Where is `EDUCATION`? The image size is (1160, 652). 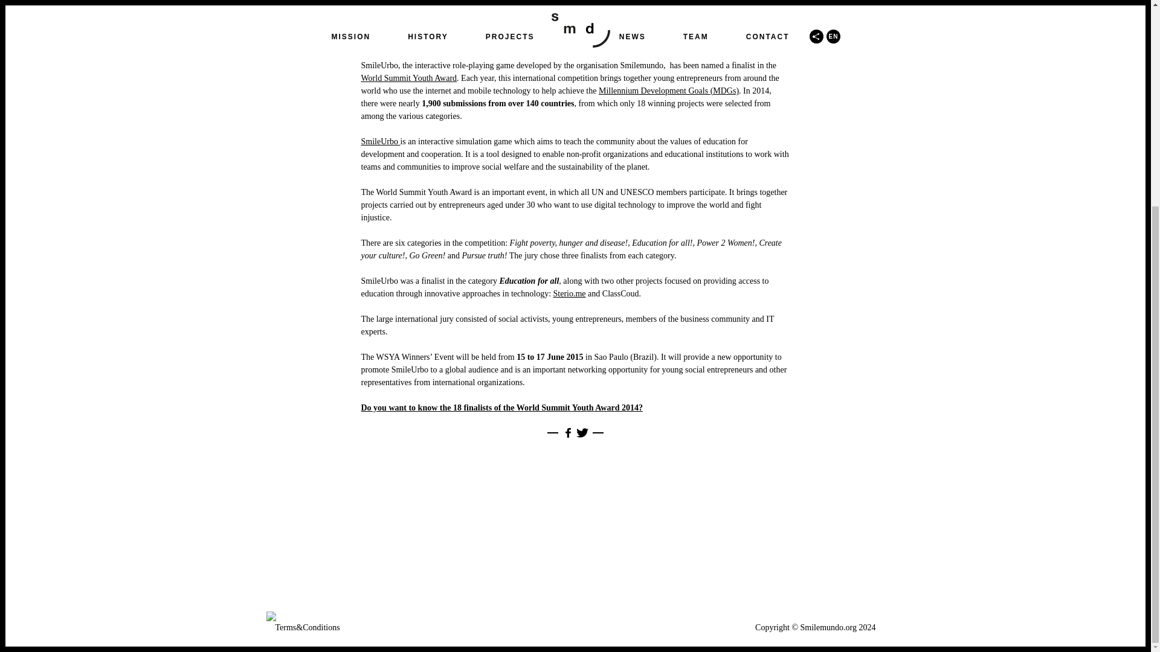 EDUCATION is located at coordinates (642, 40).